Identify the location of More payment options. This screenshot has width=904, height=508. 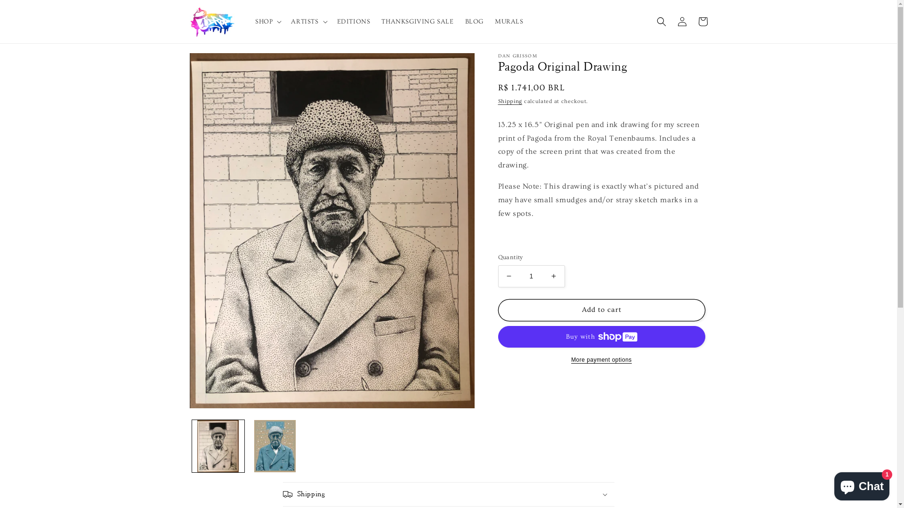
(602, 360).